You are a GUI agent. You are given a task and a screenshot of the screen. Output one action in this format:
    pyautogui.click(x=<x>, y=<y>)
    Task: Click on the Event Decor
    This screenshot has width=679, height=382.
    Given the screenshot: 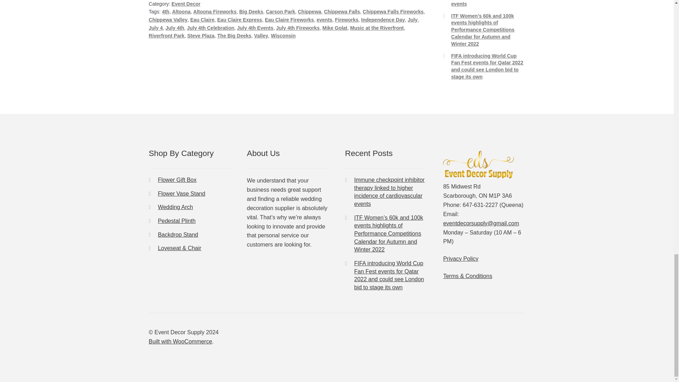 What is the action you would take?
    pyautogui.click(x=186, y=4)
    